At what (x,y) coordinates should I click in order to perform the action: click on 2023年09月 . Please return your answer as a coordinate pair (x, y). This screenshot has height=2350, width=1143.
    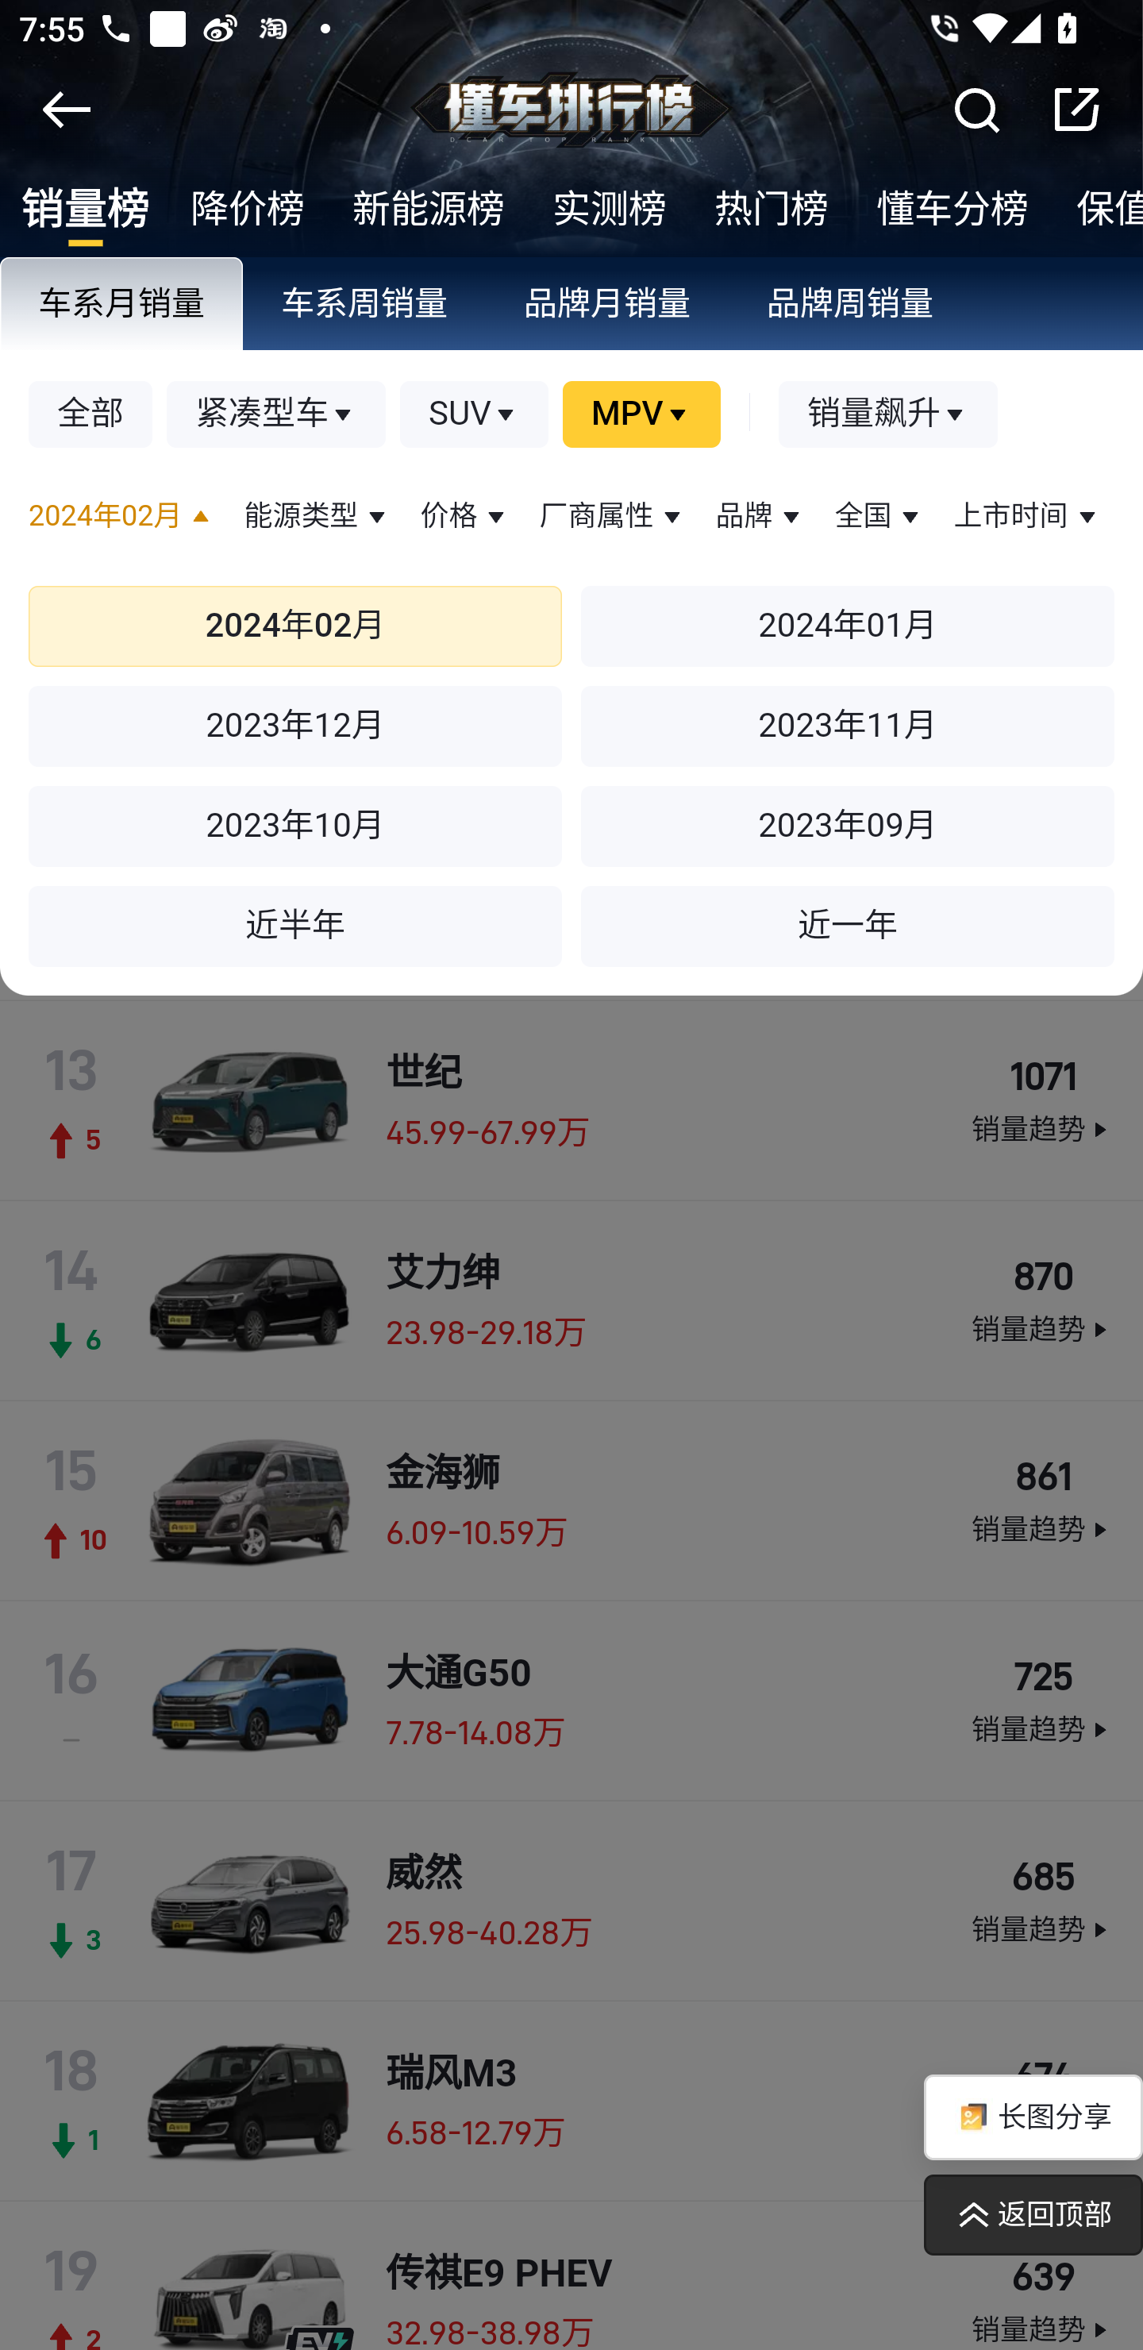
    Looking at the image, I should click on (848, 827).